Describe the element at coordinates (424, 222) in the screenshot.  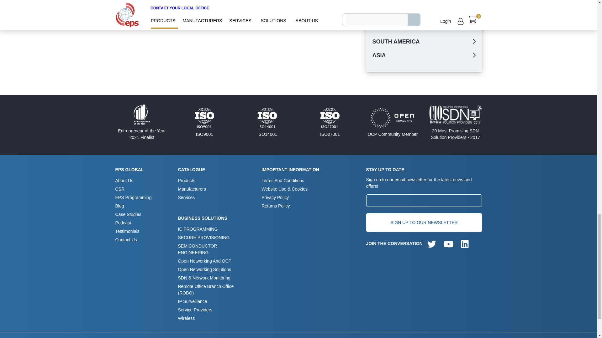
I see `sign up to our newsletter` at that location.